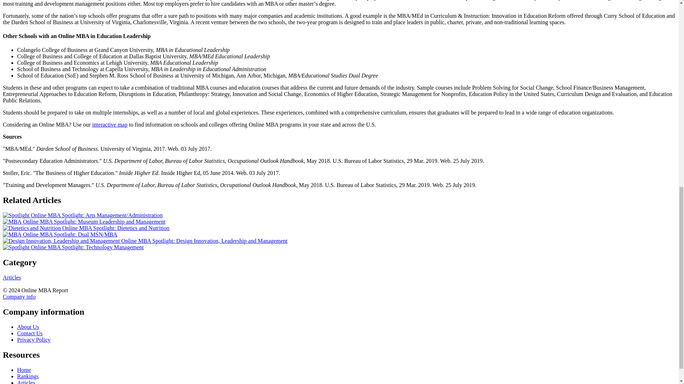  I want to click on Articles, so click(12, 277).